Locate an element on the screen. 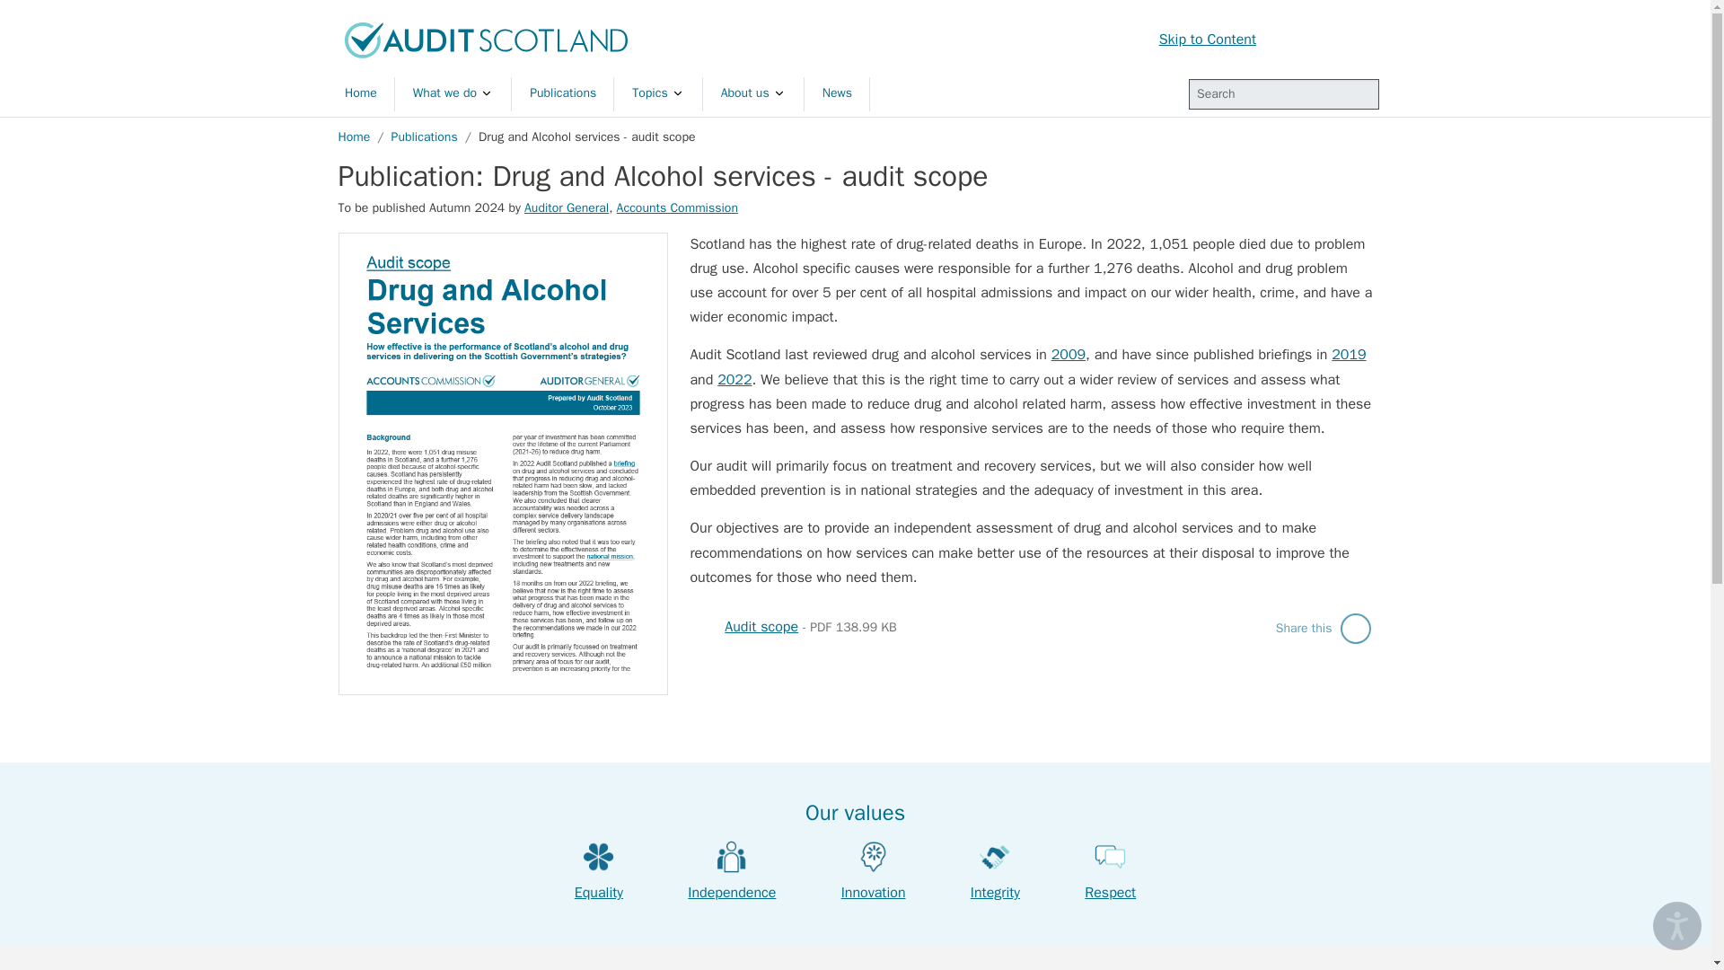  Contact us is located at coordinates (1277, 40).